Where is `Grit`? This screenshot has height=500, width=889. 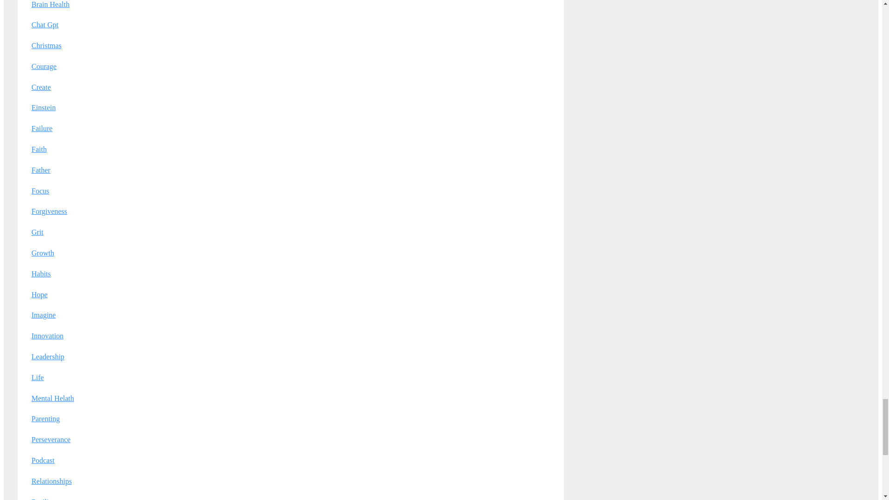 Grit is located at coordinates (37, 231).